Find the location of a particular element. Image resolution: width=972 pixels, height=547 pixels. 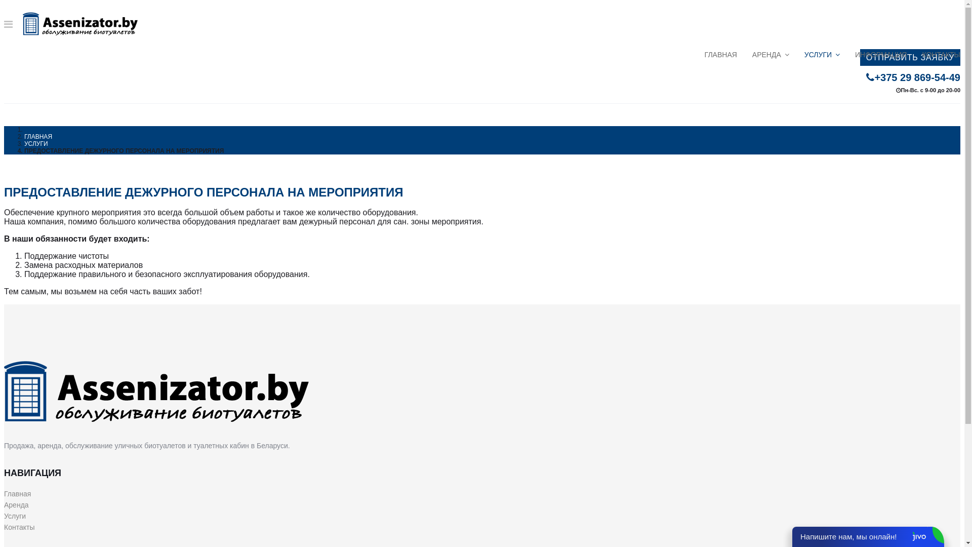

+375 29 869-54-49 is located at coordinates (913, 77).